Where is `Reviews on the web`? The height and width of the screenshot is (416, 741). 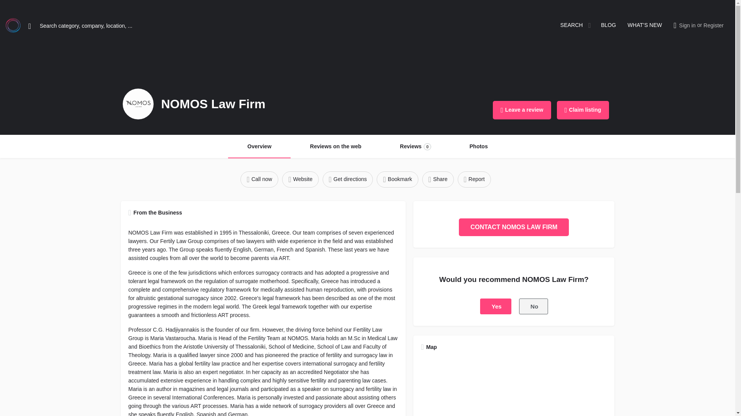
Reviews on the web is located at coordinates (479, 147).